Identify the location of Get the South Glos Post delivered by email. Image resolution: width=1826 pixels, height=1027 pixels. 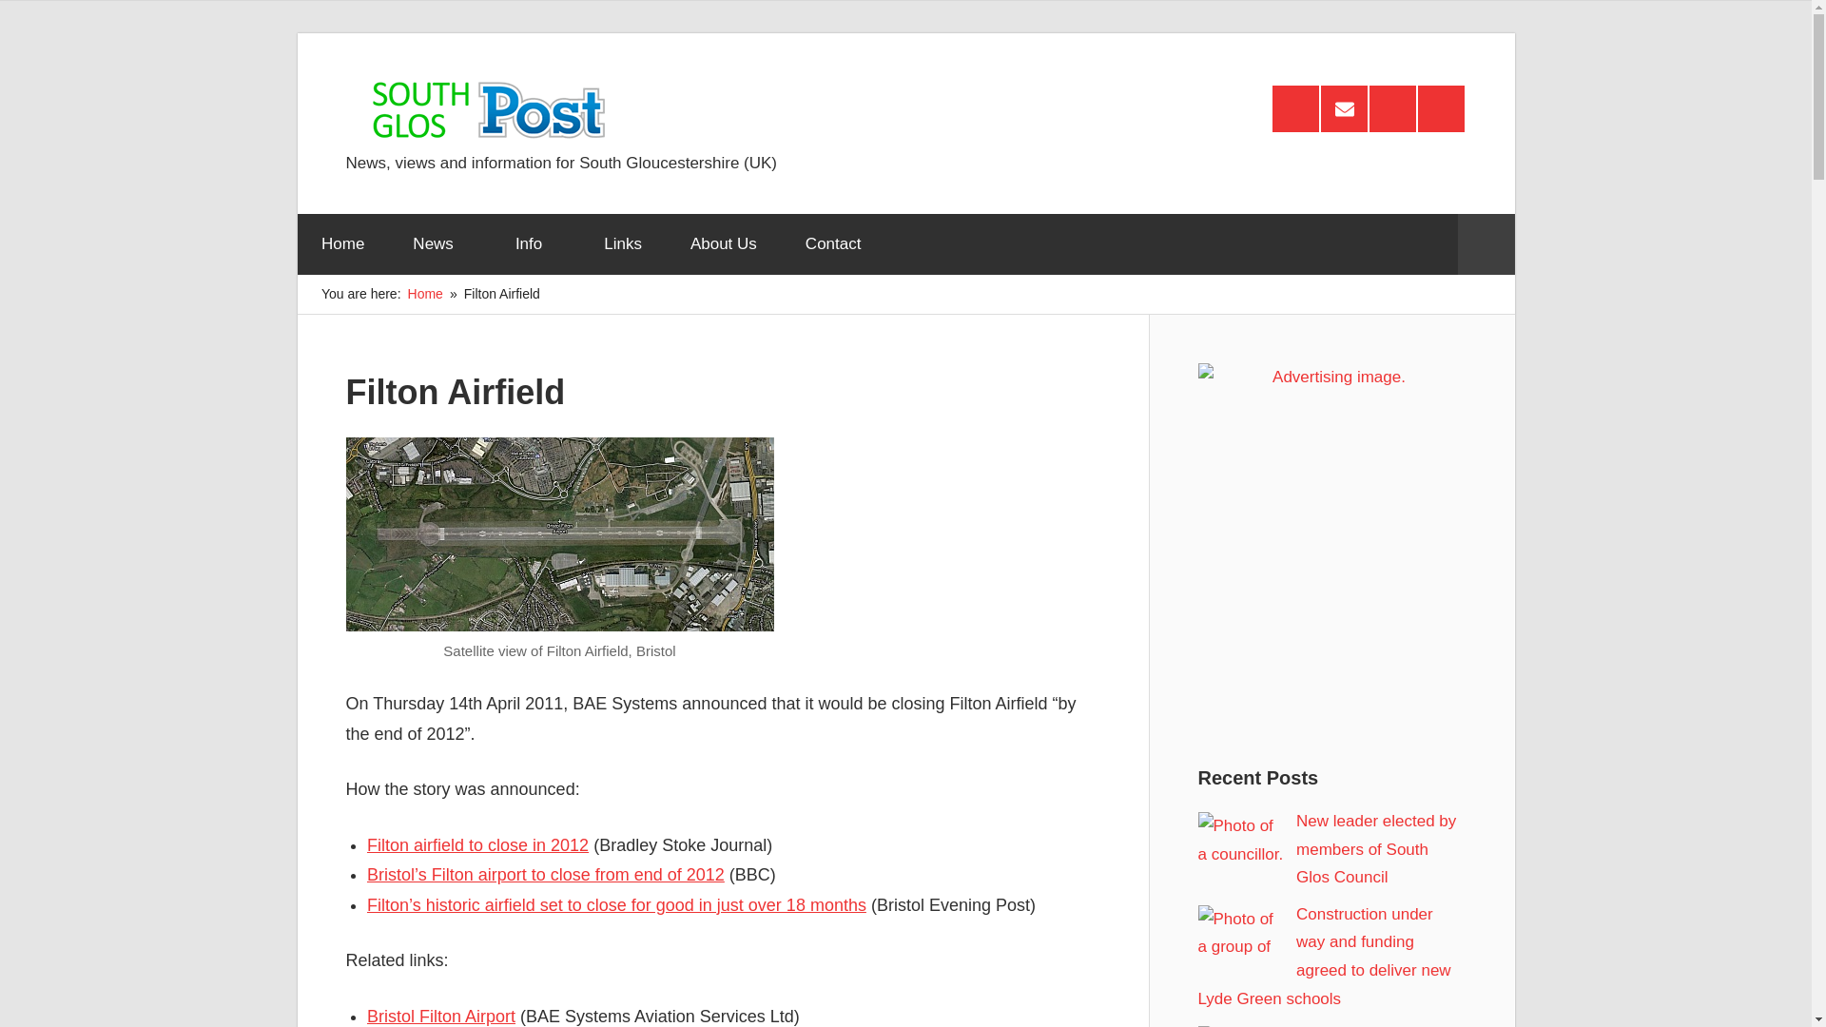
(1344, 108).